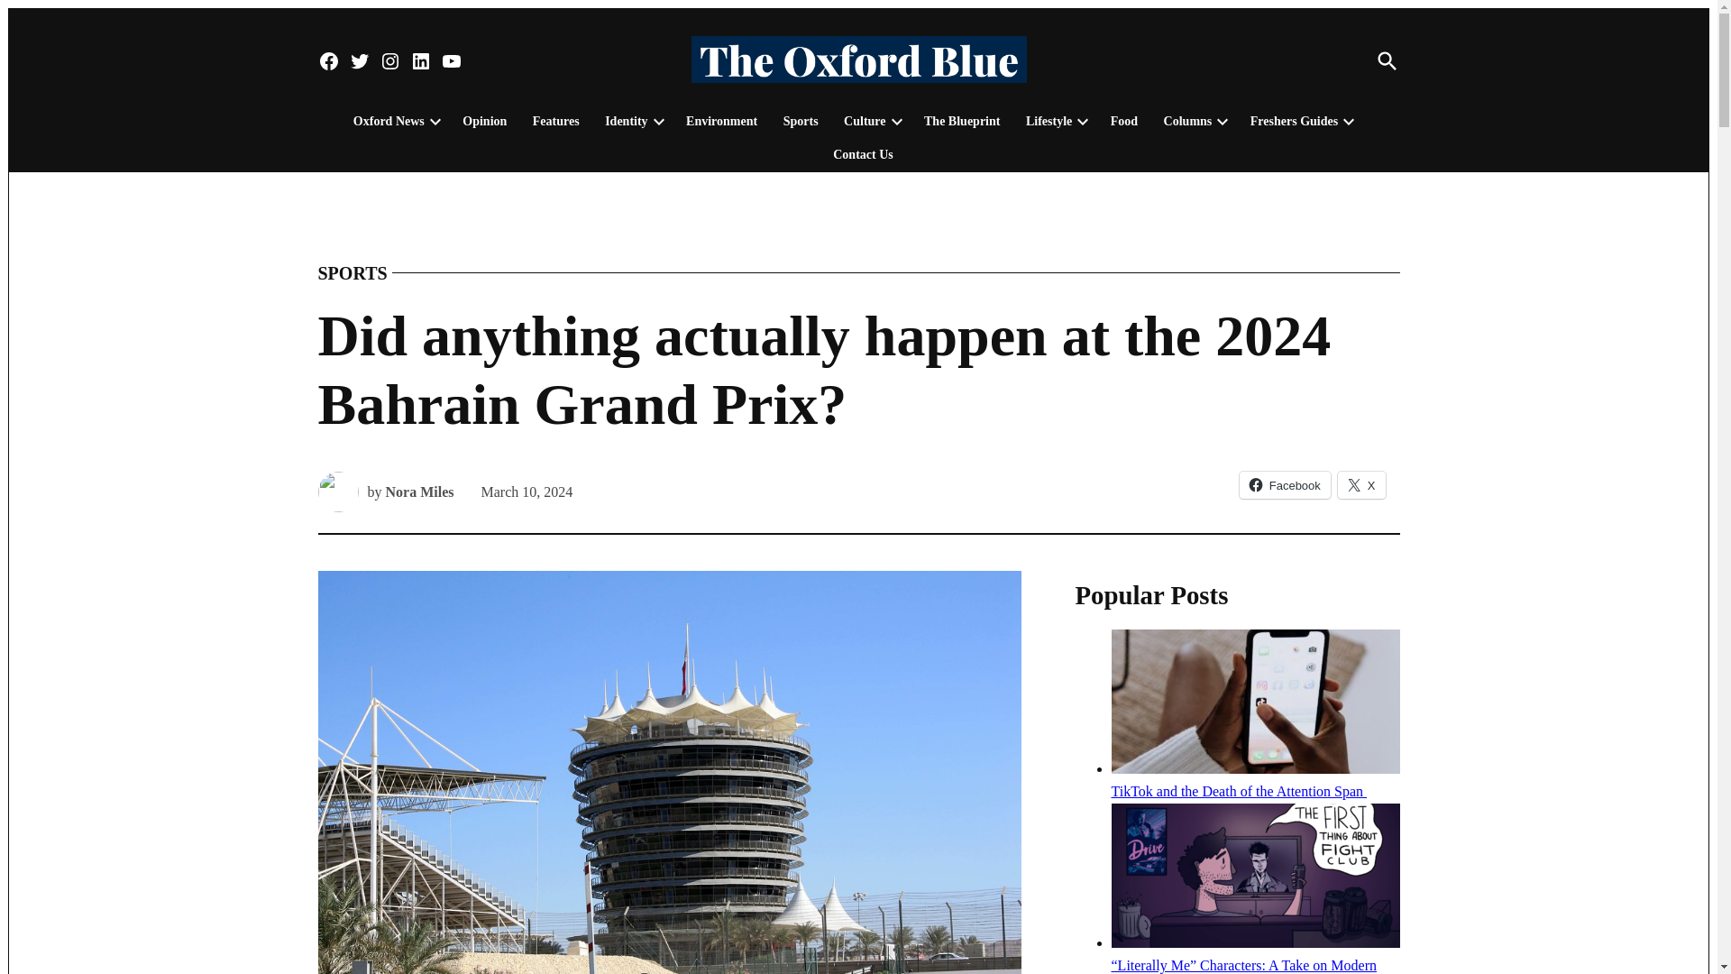  Describe the element at coordinates (1285, 484) in the screenshot. I see `Click to share on Facebook` at that location.